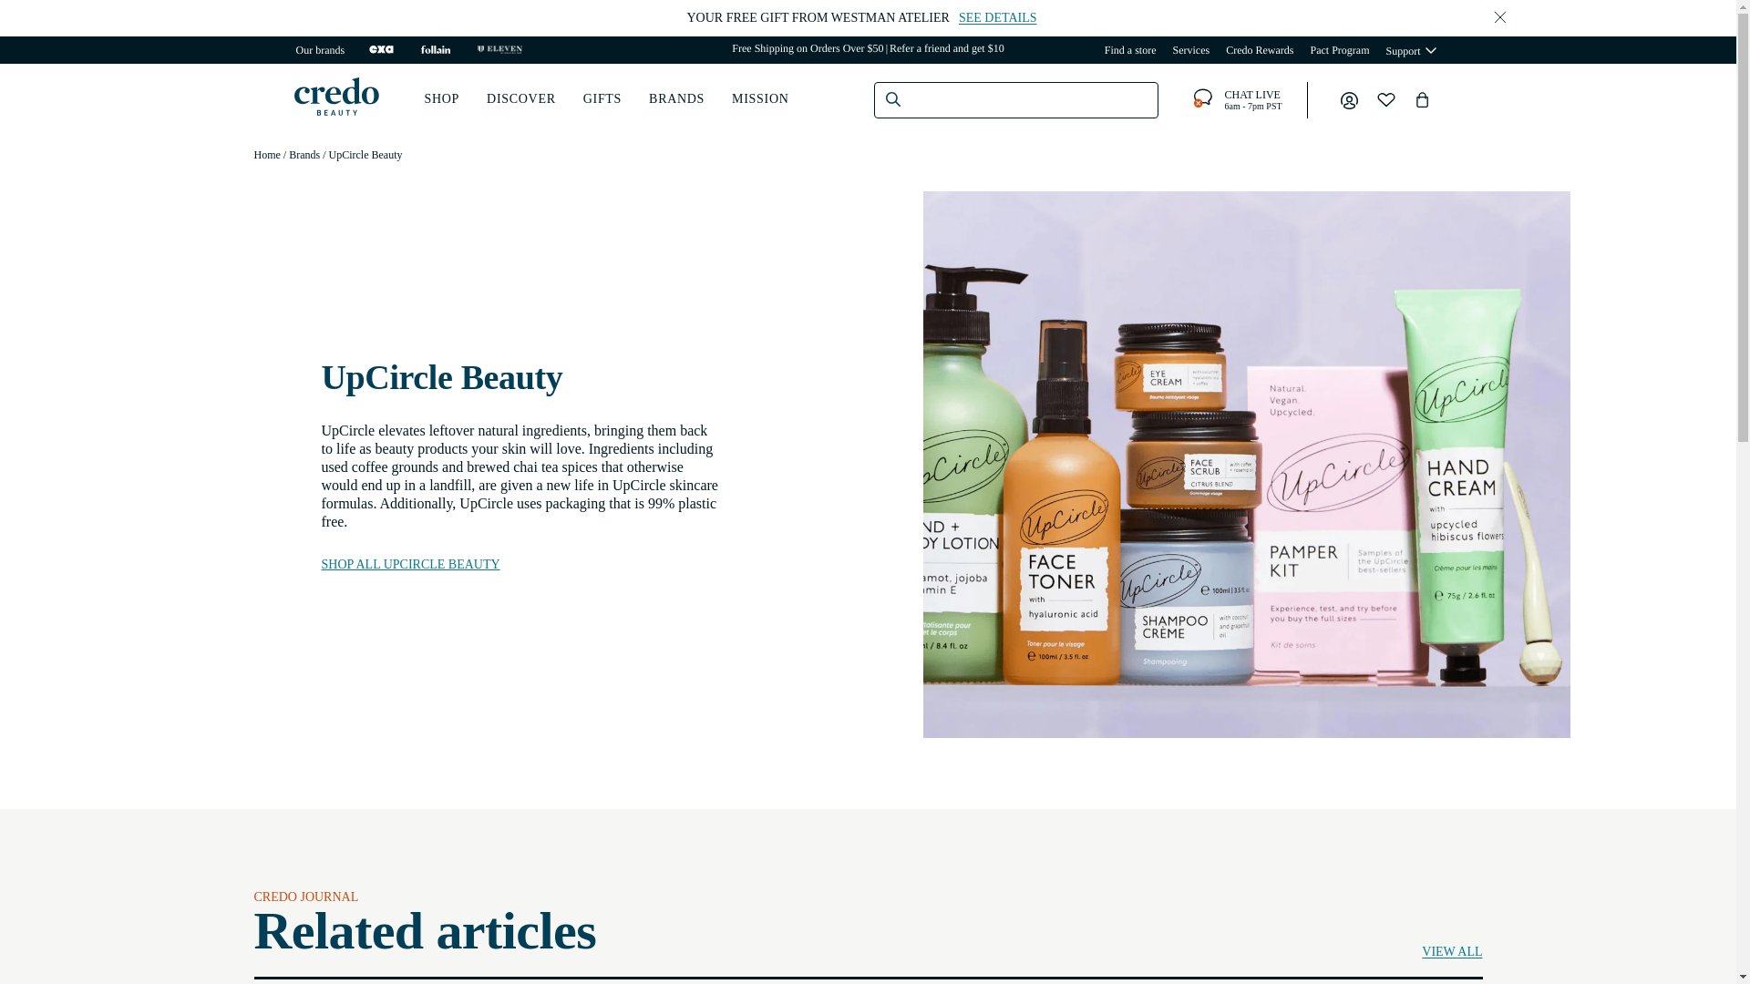  What do you see at coordinates (1260, 49) in the screenshot?
I see `Credo Rewards` at bounding box center [1260, 49].